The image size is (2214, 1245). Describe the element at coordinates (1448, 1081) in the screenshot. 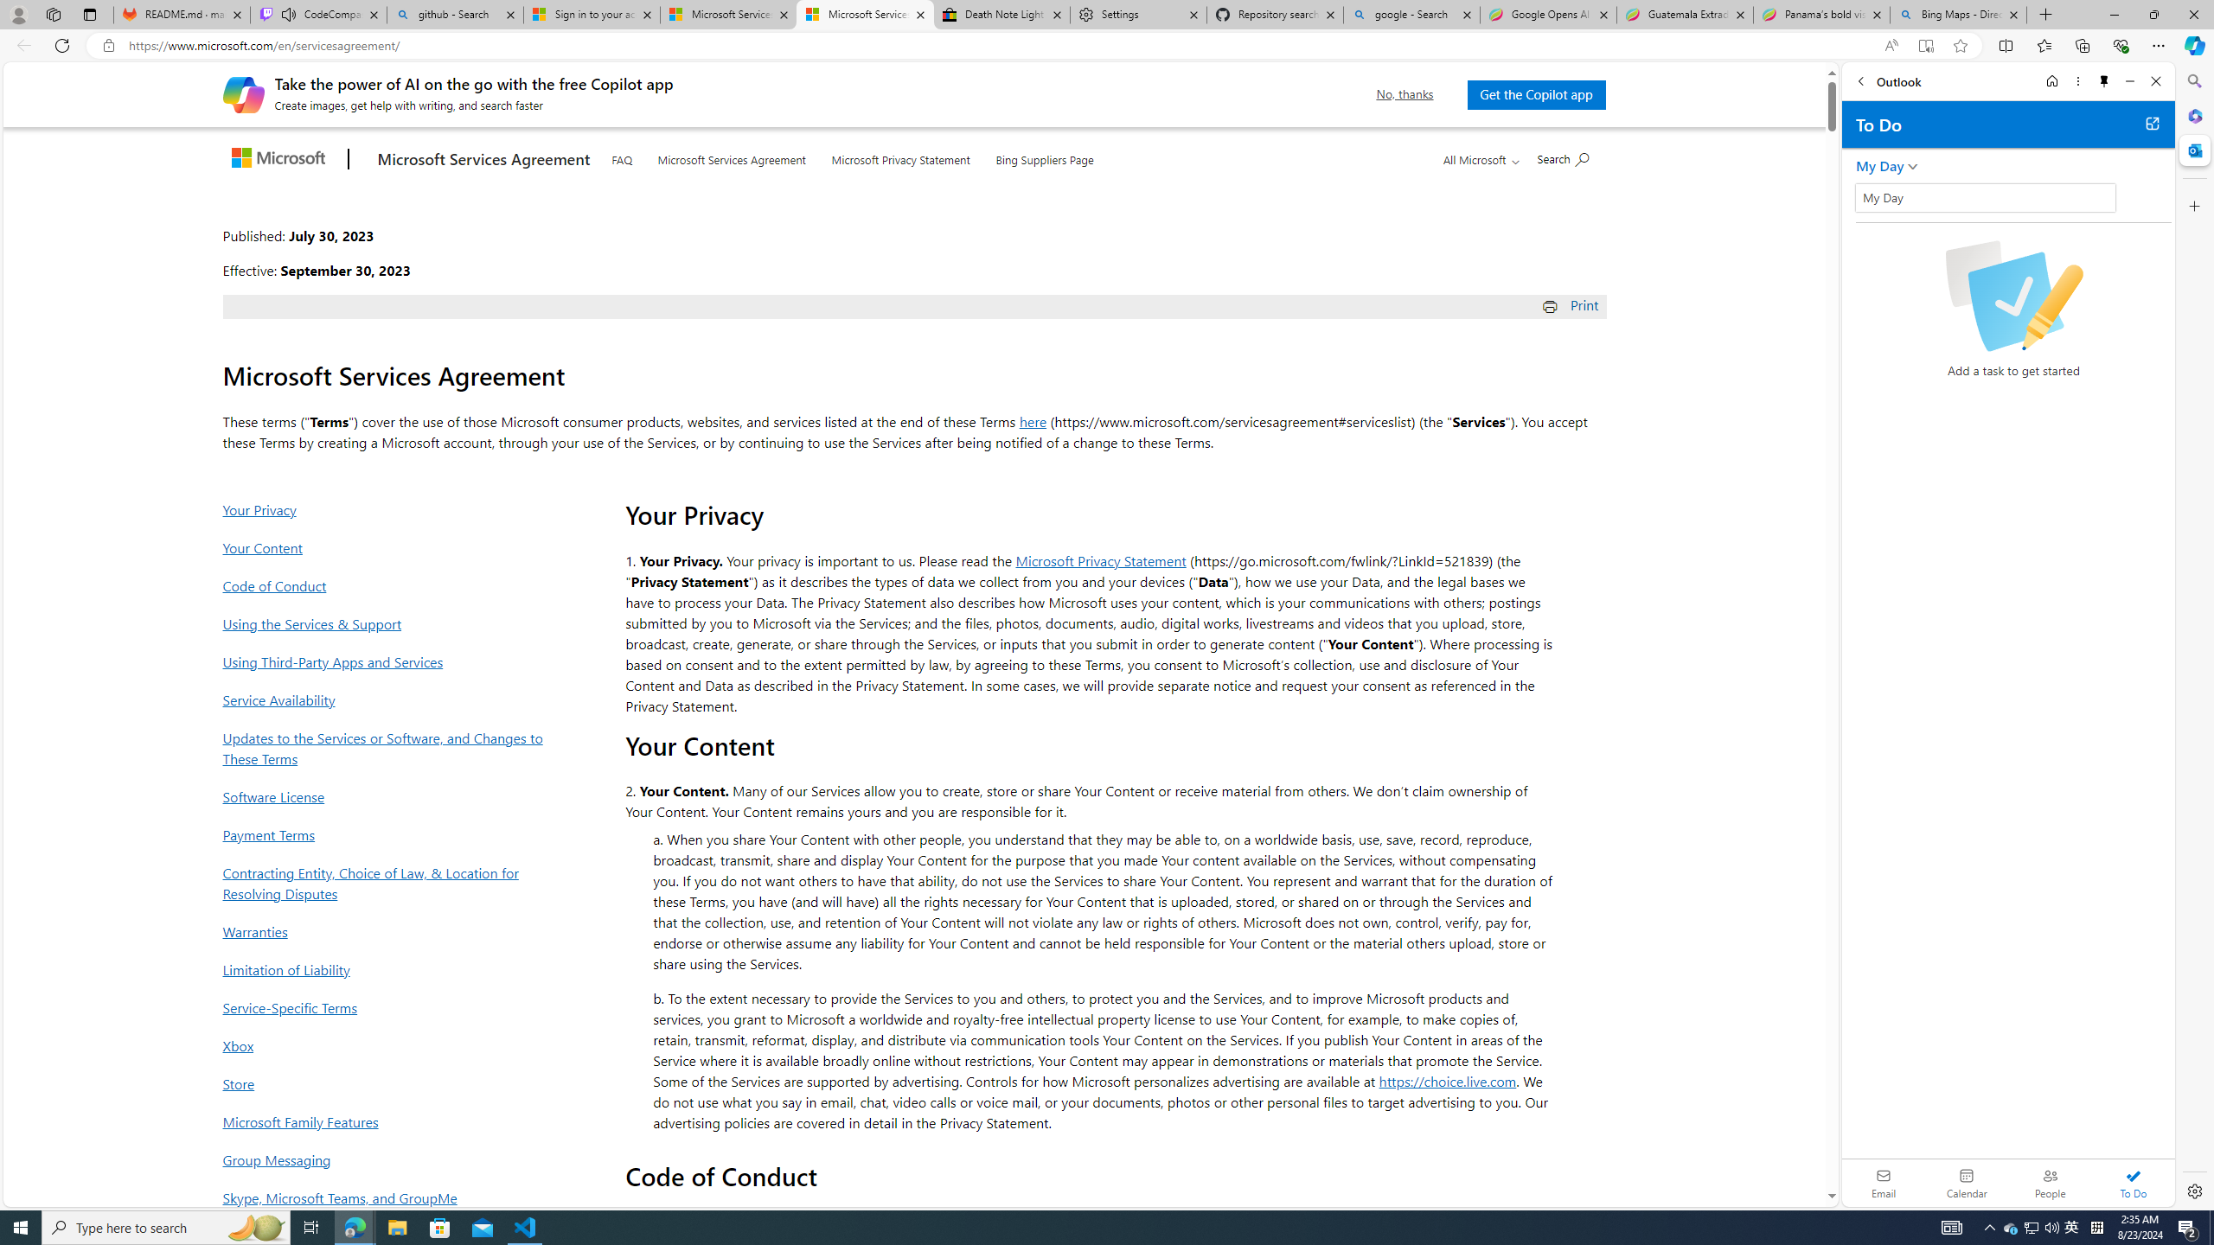

I see `https://choice.live.com` at that location.